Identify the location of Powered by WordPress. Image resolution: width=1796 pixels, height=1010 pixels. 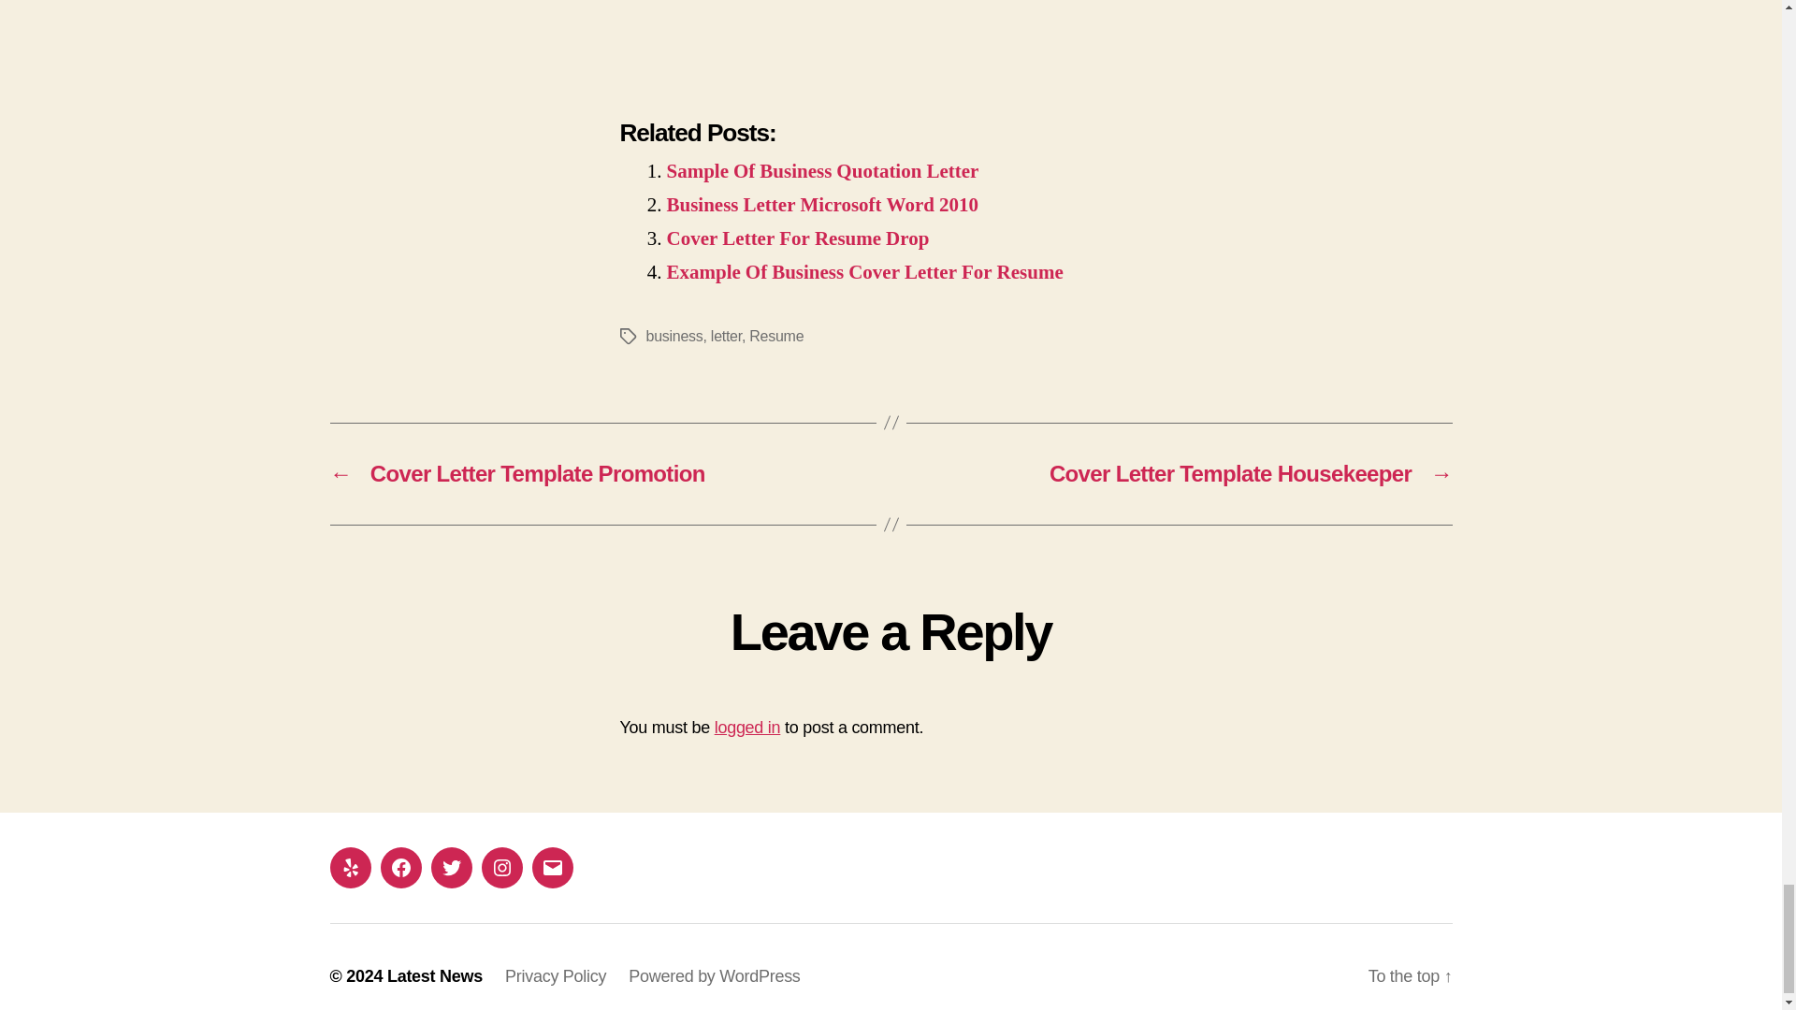
(714, 976).